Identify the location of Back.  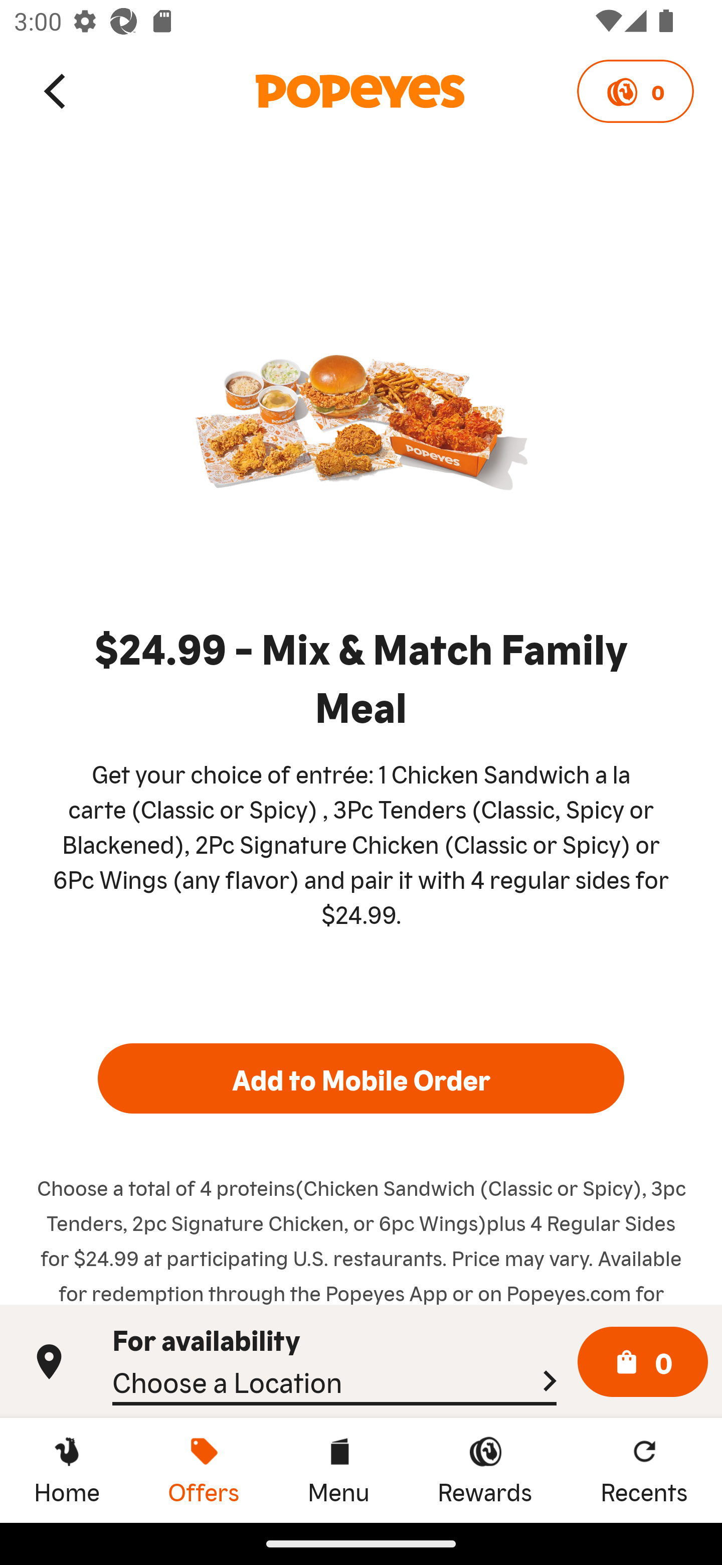
(56, 90).